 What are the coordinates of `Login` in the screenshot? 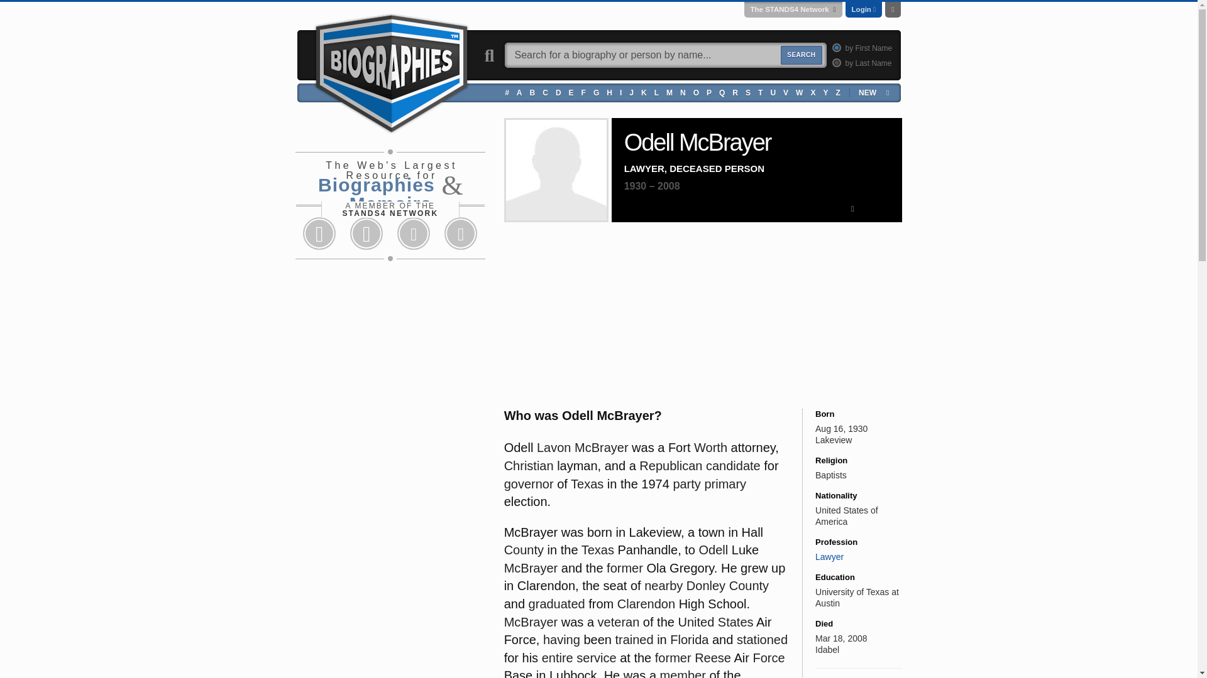 It's located at (861, 9).